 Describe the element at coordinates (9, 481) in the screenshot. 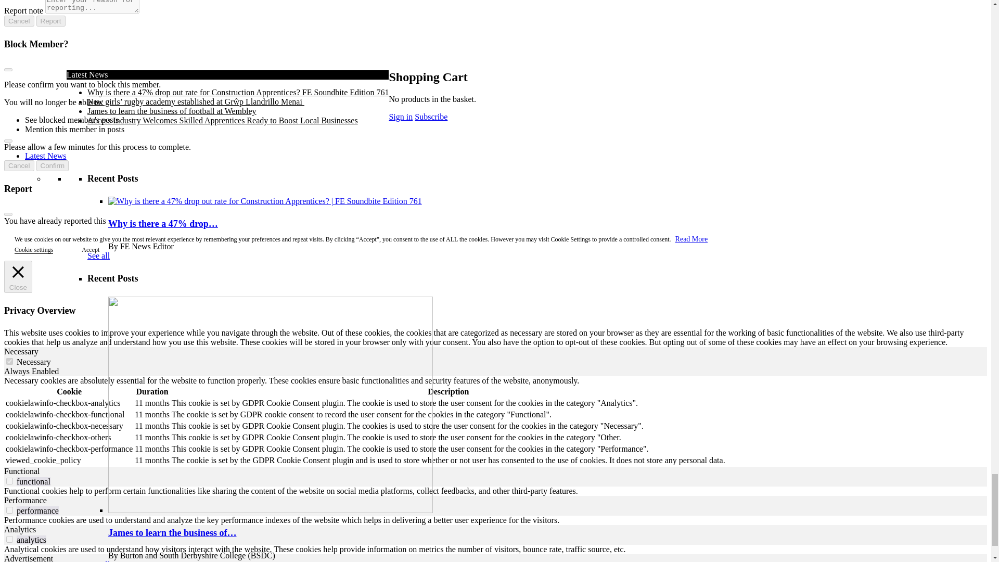

I see `on` at that location.